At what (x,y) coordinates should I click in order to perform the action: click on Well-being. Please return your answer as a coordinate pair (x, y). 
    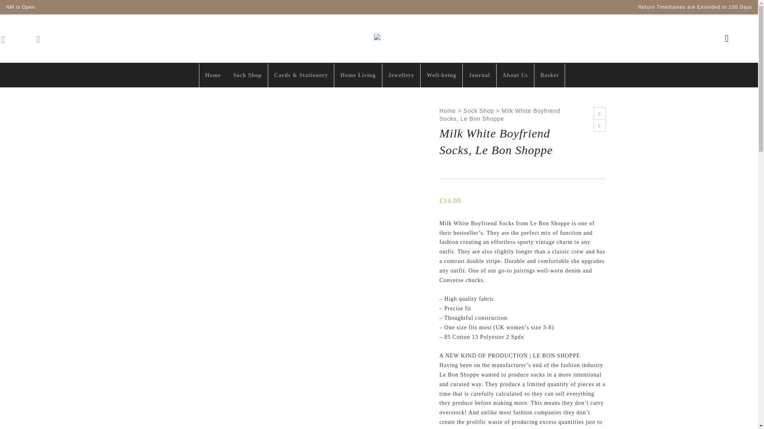
    Looking at the image, I should click on (441, 75).